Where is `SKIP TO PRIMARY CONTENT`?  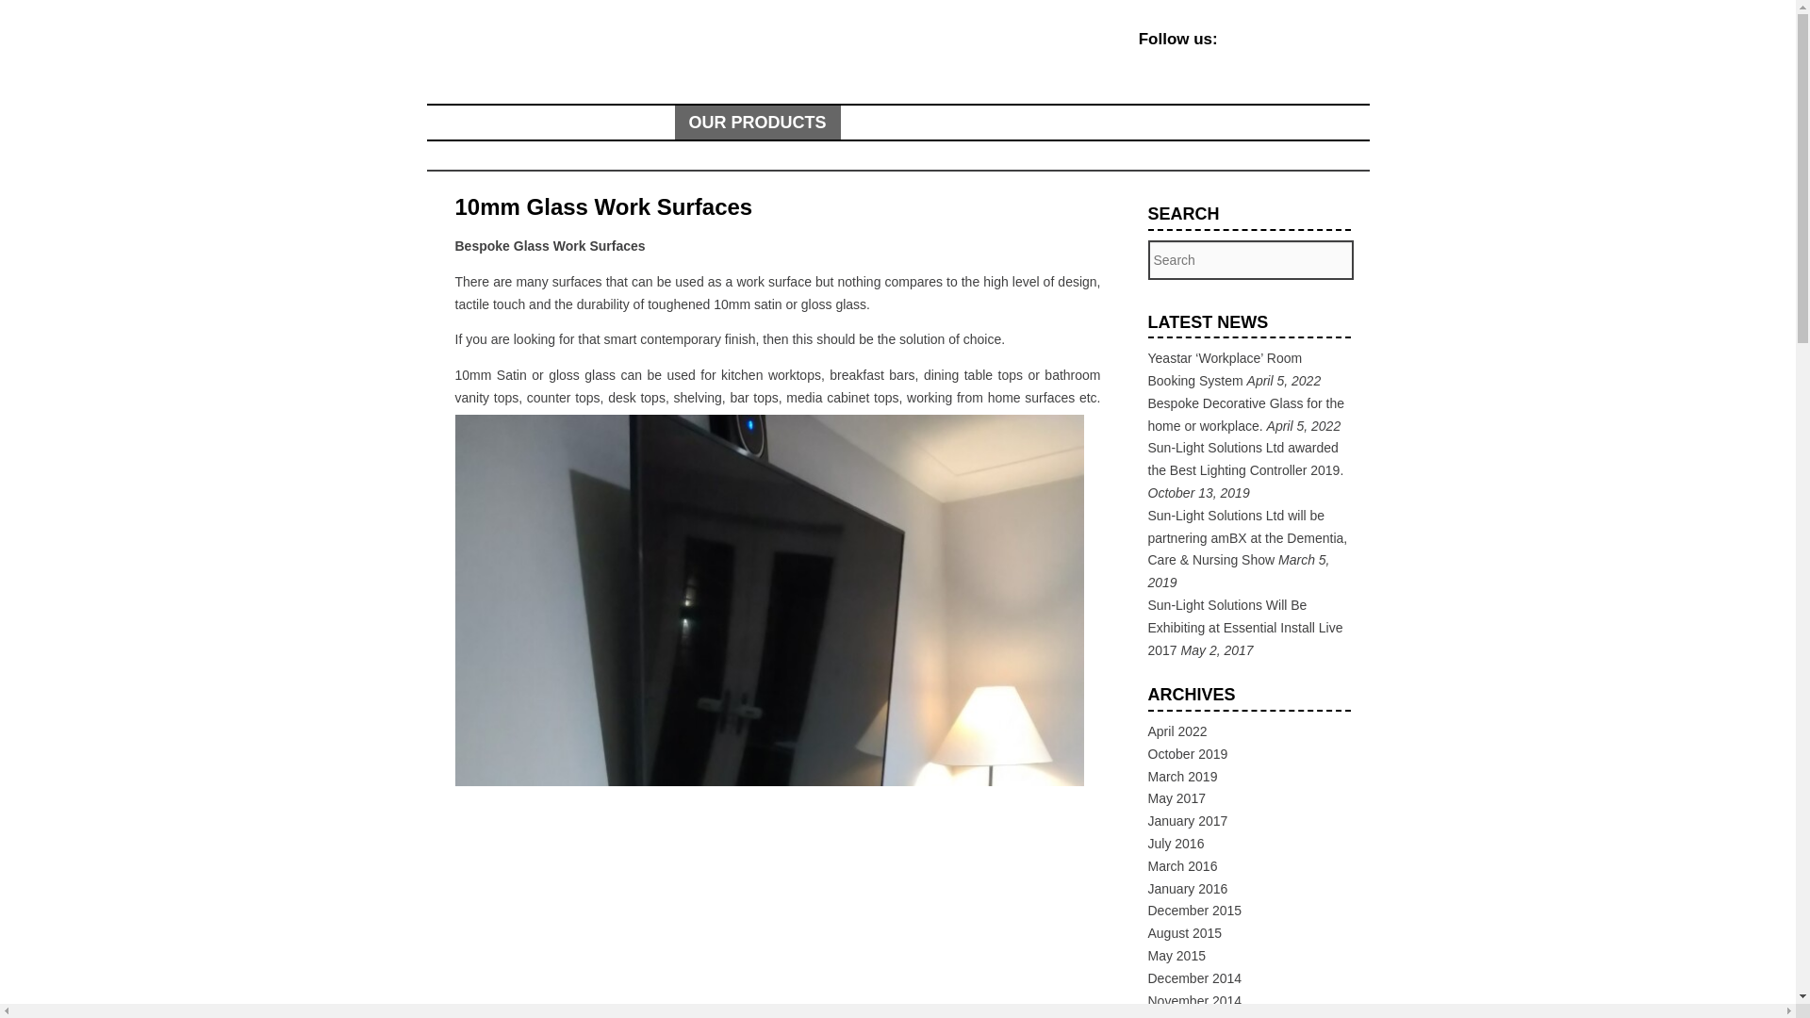
SKIP TO PRIMARY CONTENT is located at coordinates (557, 123).